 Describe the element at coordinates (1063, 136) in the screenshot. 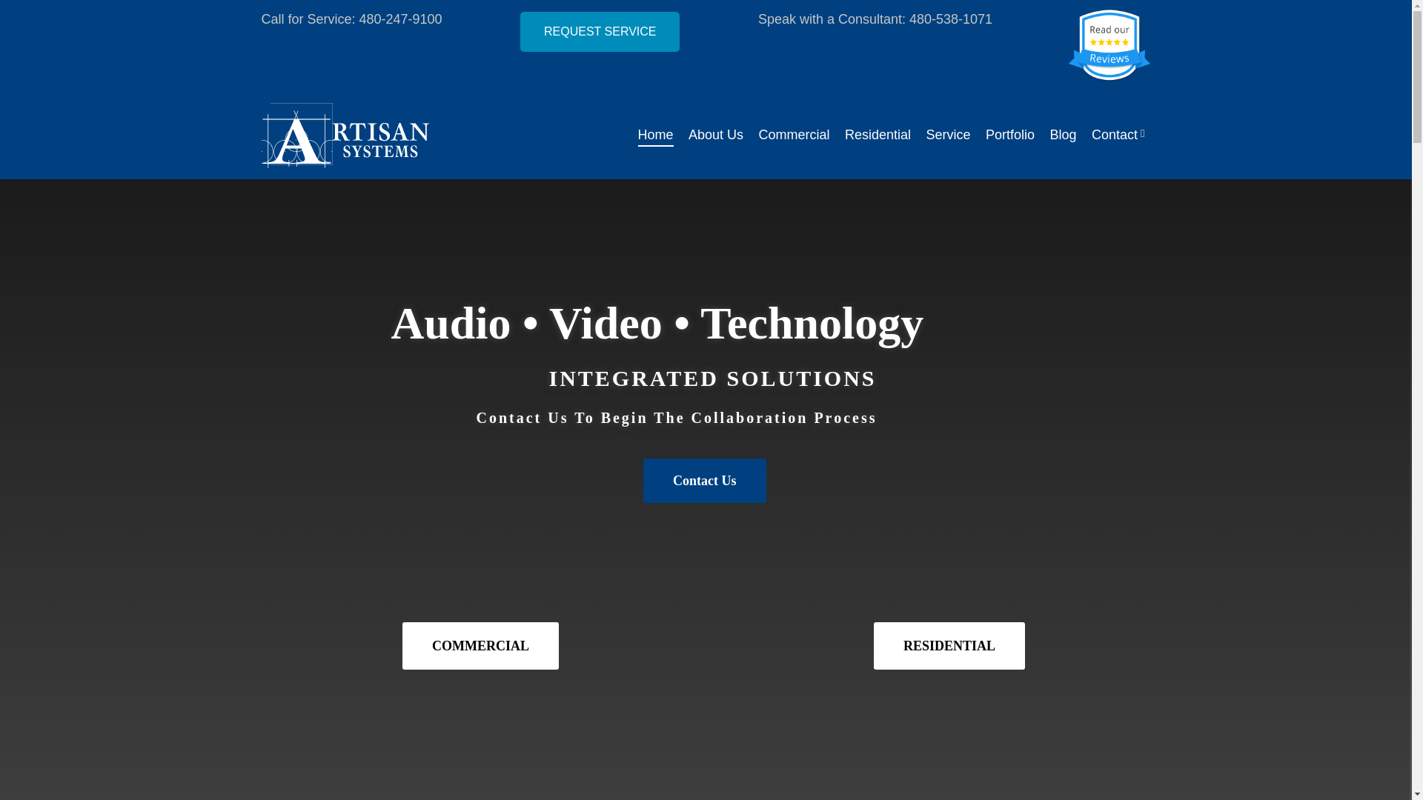

I see `Blog` at that location.